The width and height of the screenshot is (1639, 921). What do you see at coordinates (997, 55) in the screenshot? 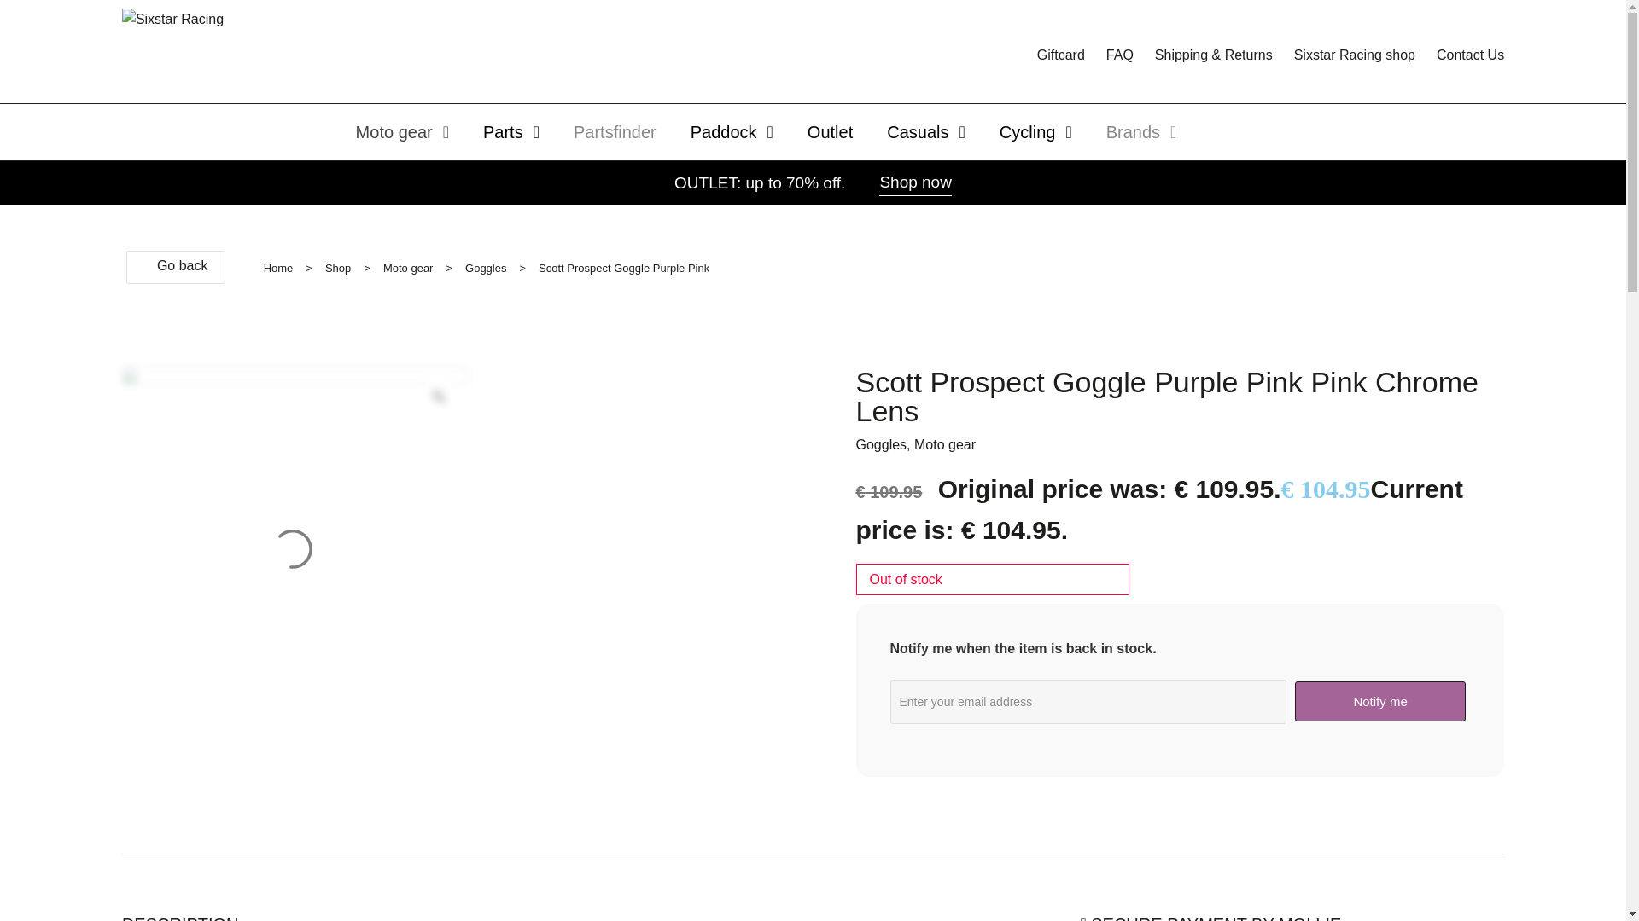
I see `View your shopping cart` at bounding box center [997, 55].